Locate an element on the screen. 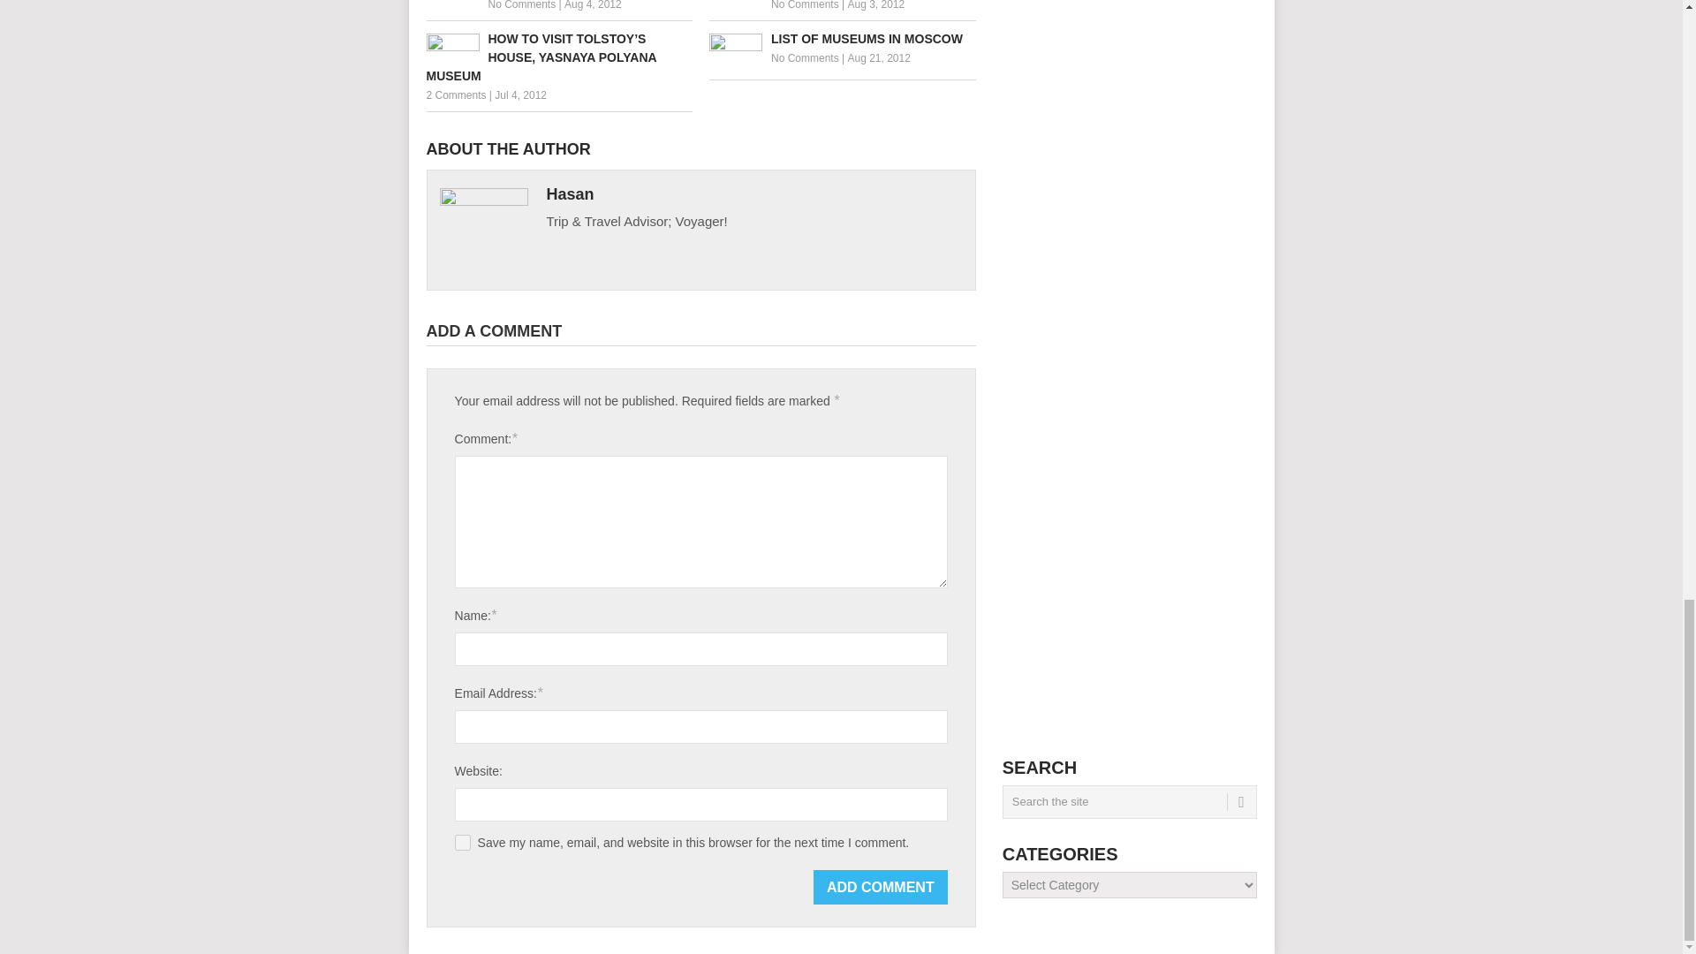  No Comments is located at coordinates (806, 58).